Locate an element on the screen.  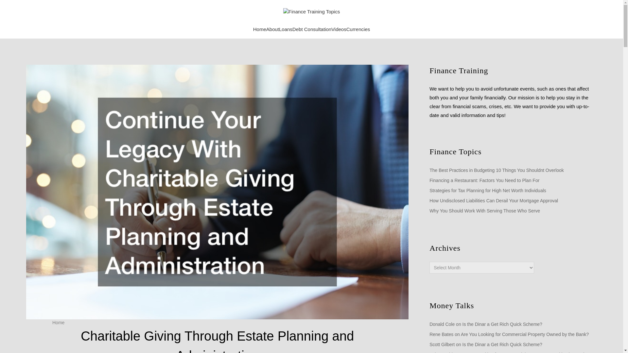
Currencies is located at coordinates (358, 29).